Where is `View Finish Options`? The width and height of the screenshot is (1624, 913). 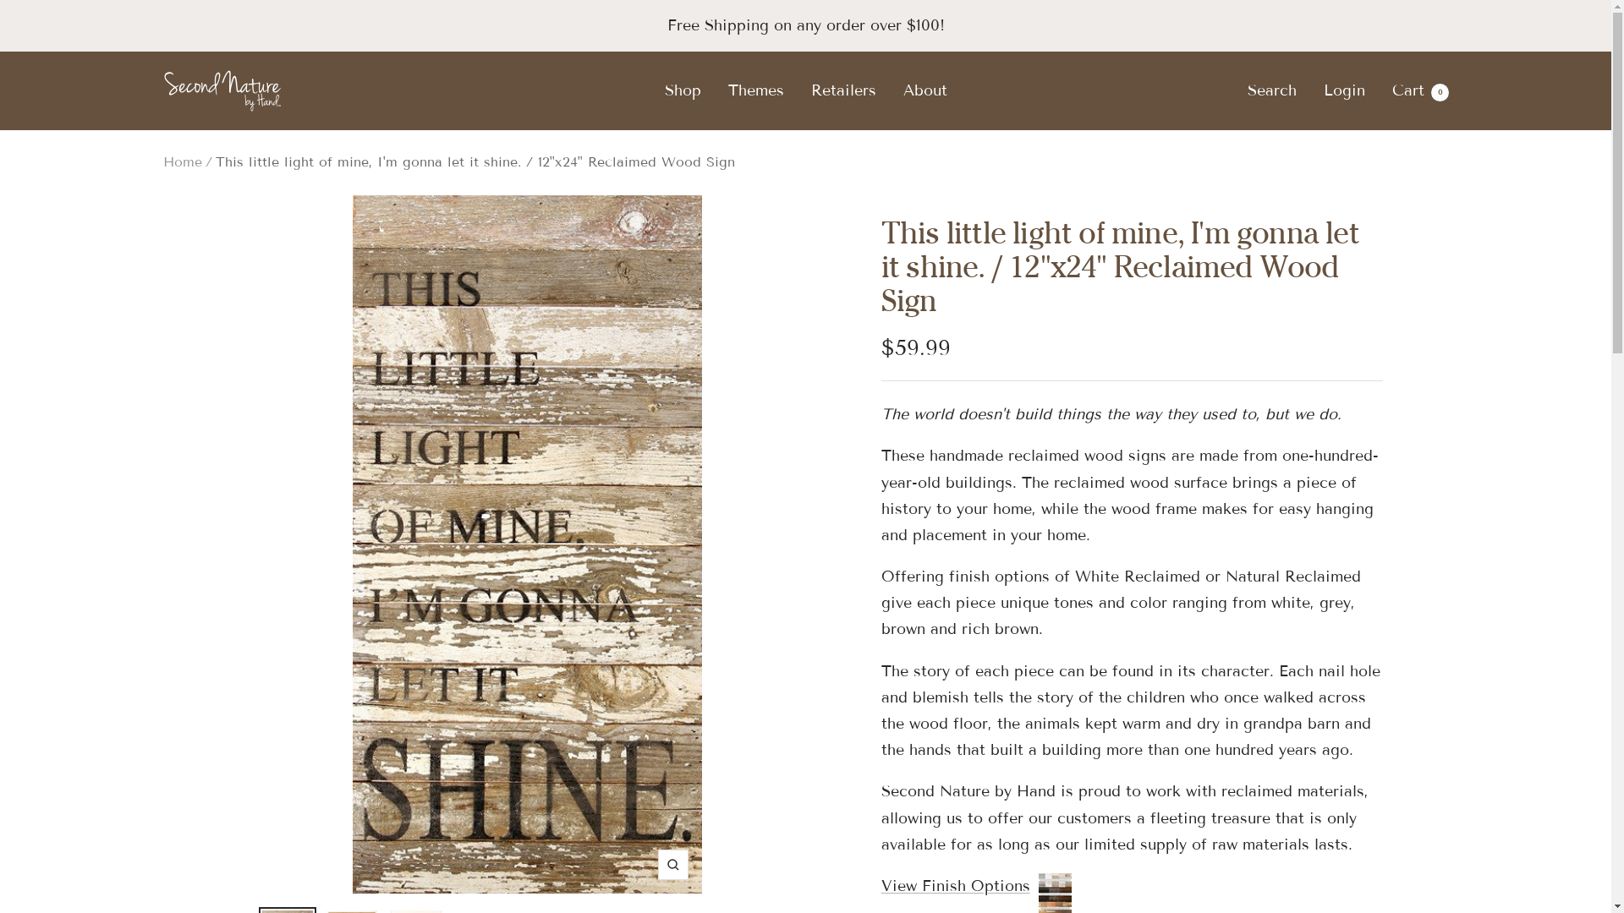 View Finish Options is located at coordinates (976, 886).